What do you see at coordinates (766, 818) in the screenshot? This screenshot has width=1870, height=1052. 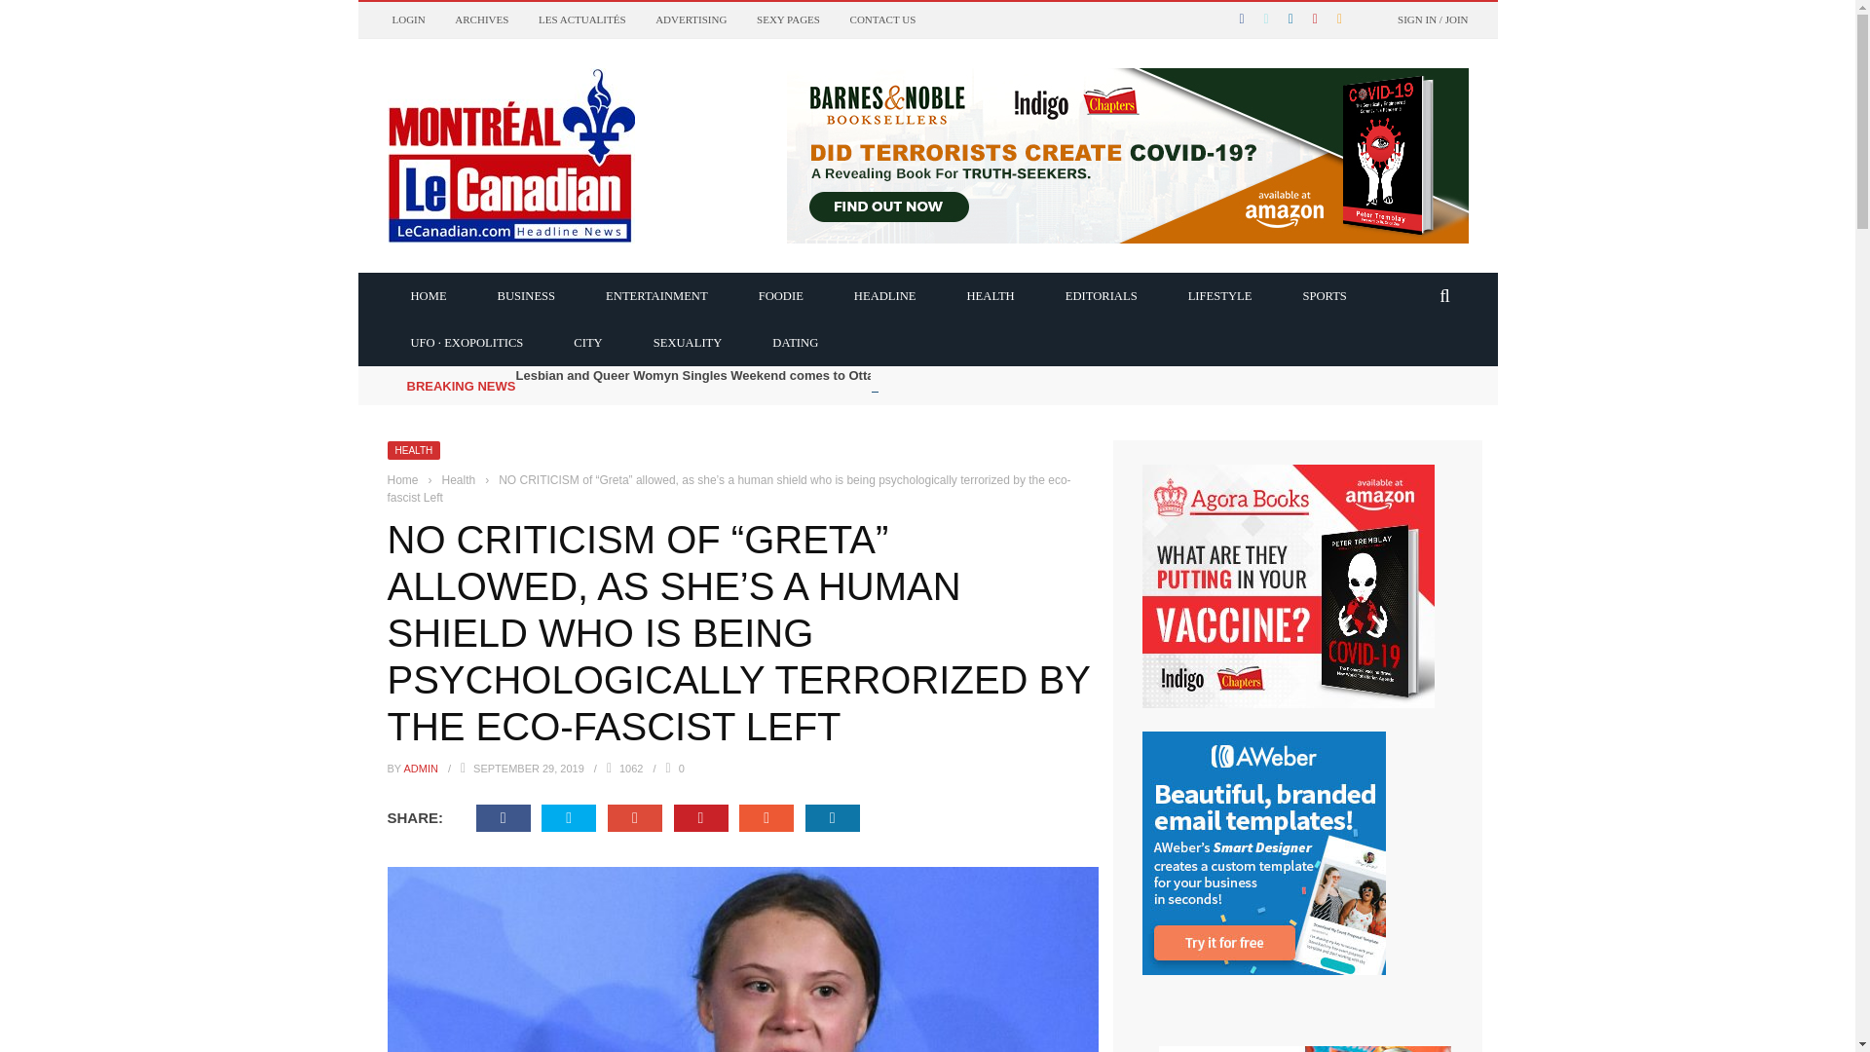 I see `Stumbleupon` at bounding box center [766, 818].